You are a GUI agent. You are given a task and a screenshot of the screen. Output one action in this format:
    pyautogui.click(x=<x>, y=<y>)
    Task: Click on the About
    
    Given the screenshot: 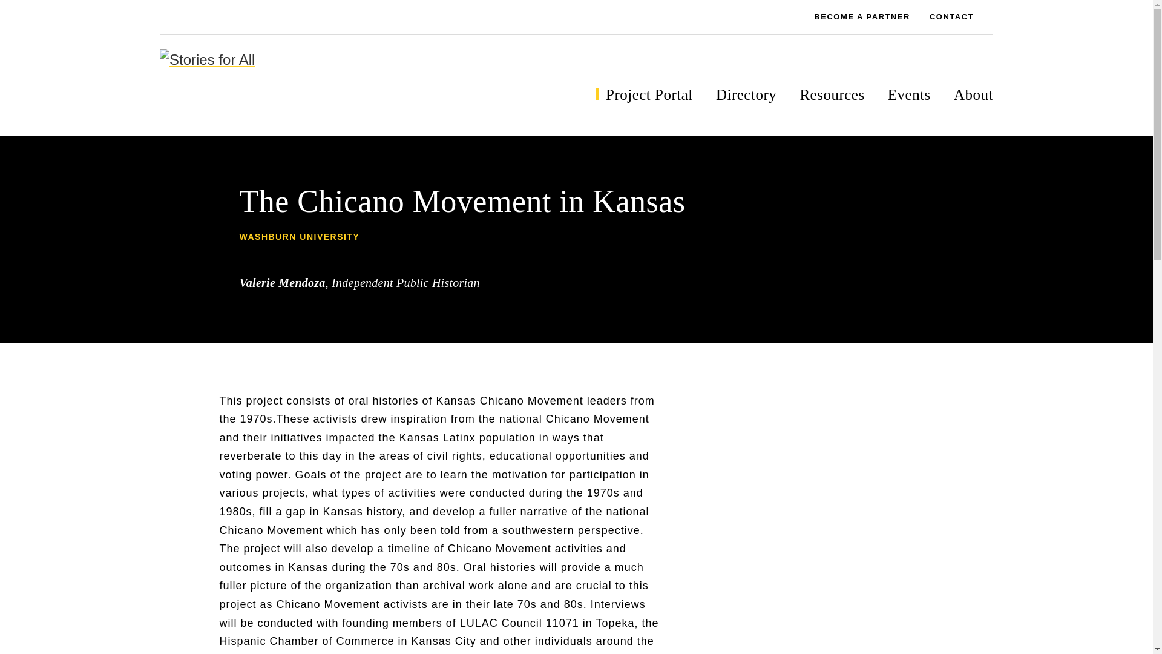 What is the action you would take?
    pyautogui.click(x=973, y=94)
    